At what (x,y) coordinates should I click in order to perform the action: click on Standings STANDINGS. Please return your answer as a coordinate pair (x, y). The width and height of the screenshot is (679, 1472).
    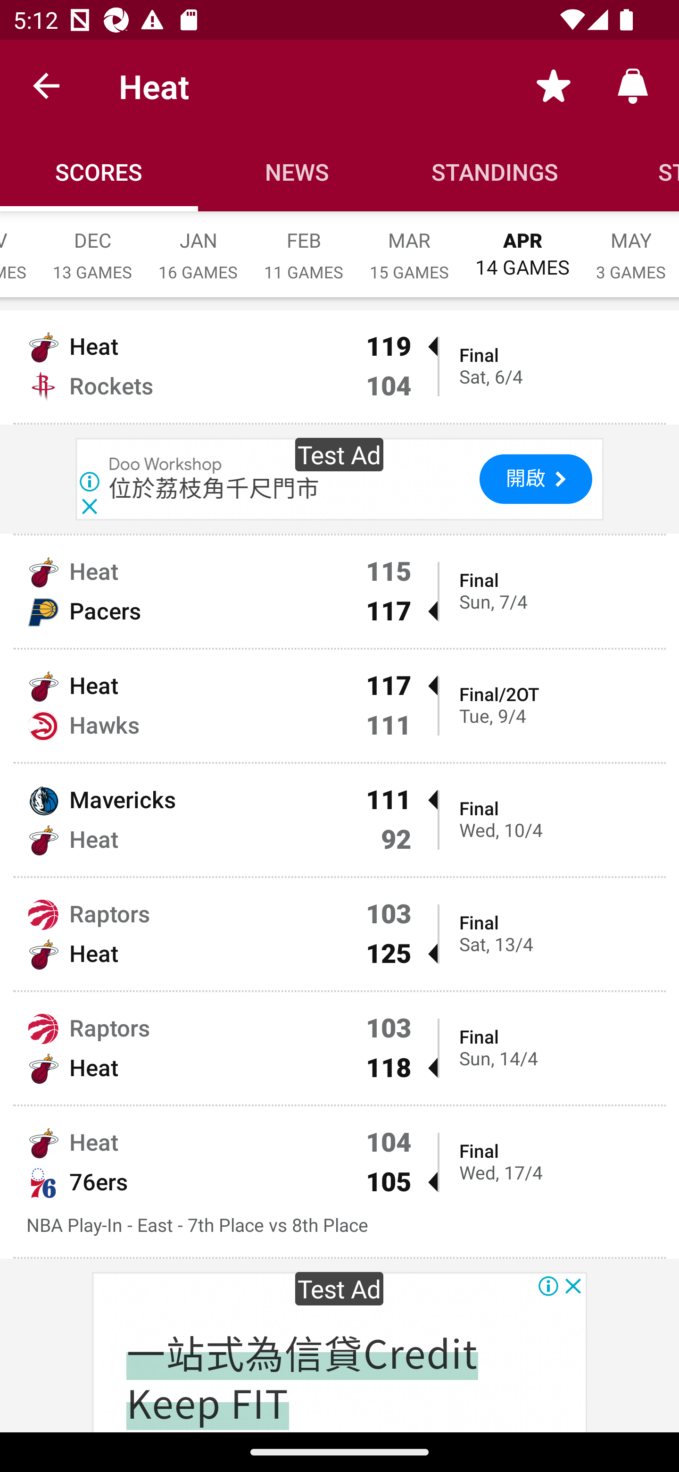
    Looking at the image, I should click on (495, 172).